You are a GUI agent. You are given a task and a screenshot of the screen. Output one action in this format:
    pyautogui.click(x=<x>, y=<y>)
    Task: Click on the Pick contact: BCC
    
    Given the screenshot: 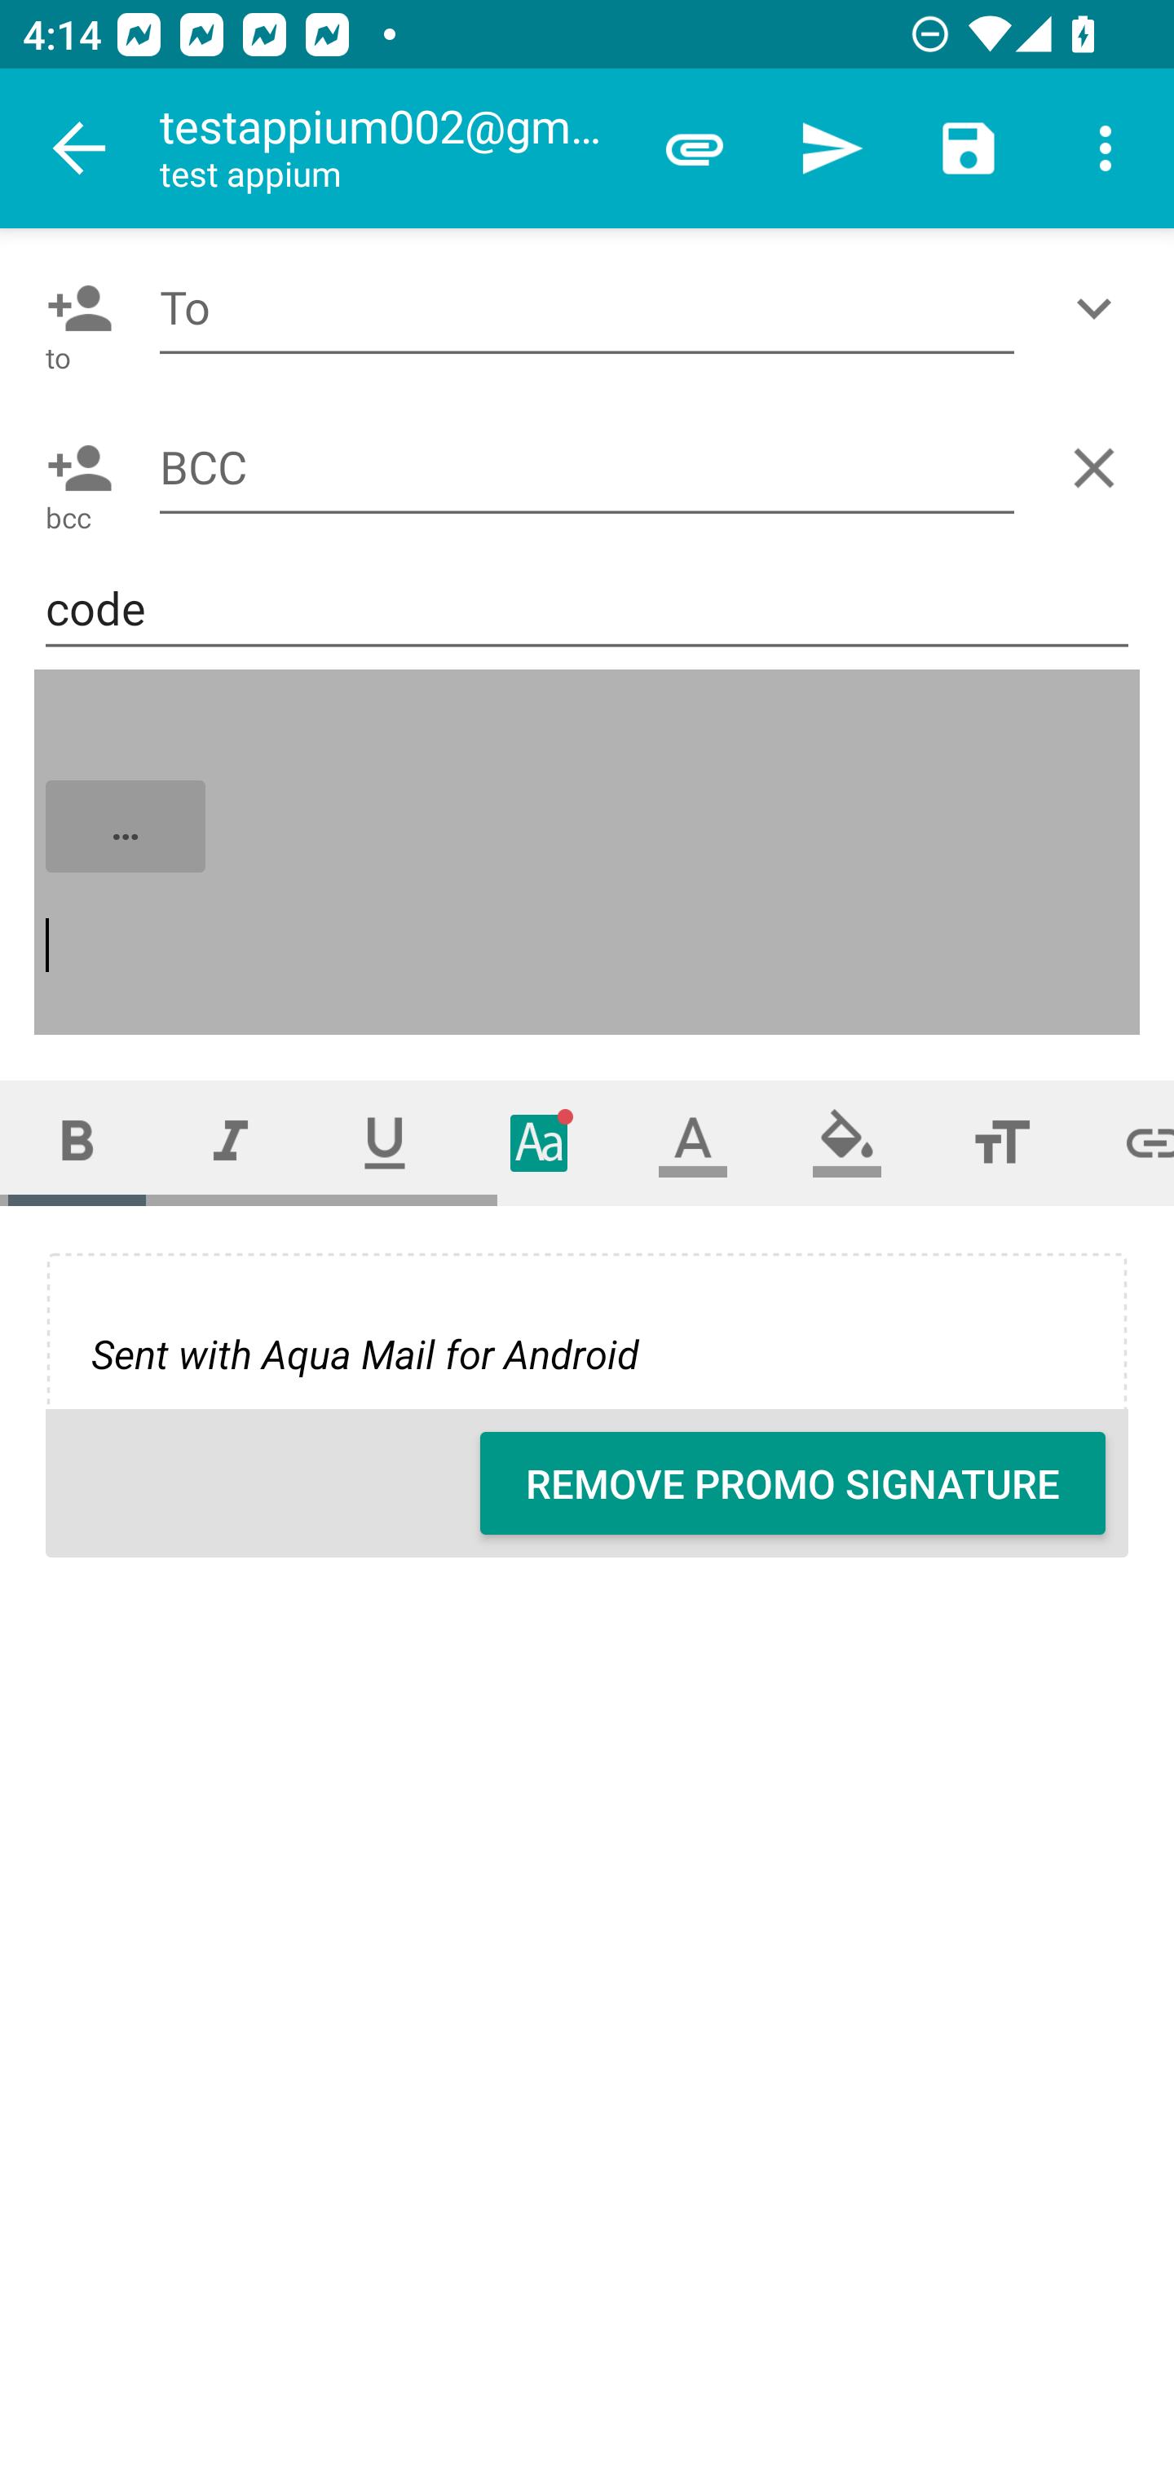 What is the action you would take?
    pyautogui.click(x=73, y=468)
    